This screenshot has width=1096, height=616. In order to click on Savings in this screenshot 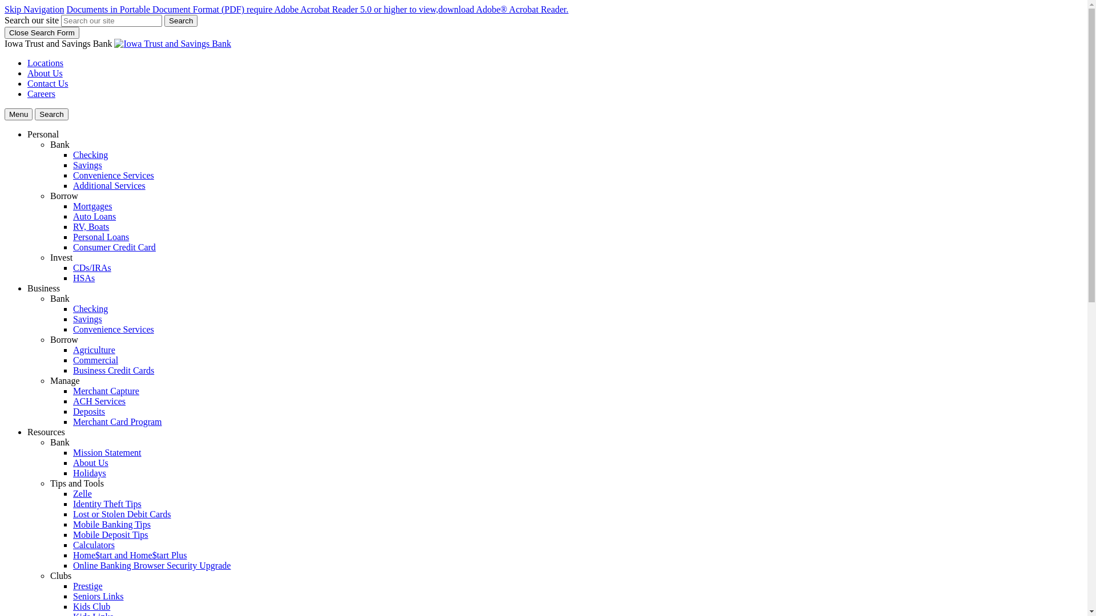, I will do `click(88, 165)`.